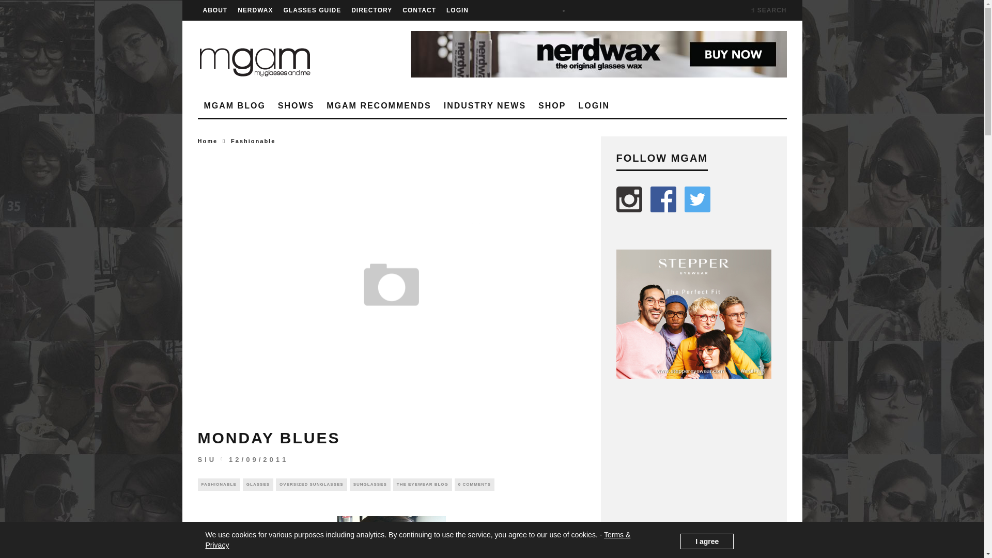  Describe the element at coordinates (312, 10) in the screenshot. I see `GLASSES GUIDE` at that location.